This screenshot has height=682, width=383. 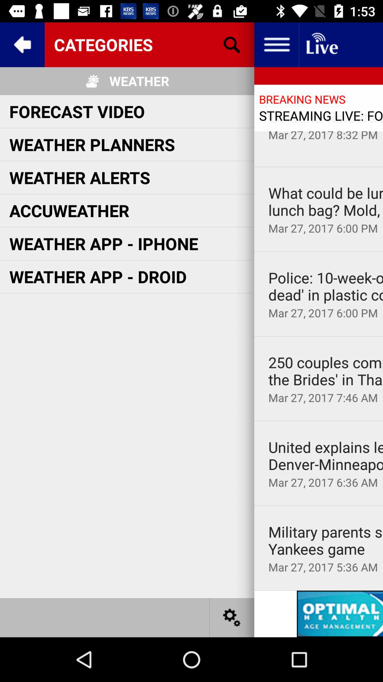 I want to click on open the military parents surprise icon, so click(x=326, y=541).